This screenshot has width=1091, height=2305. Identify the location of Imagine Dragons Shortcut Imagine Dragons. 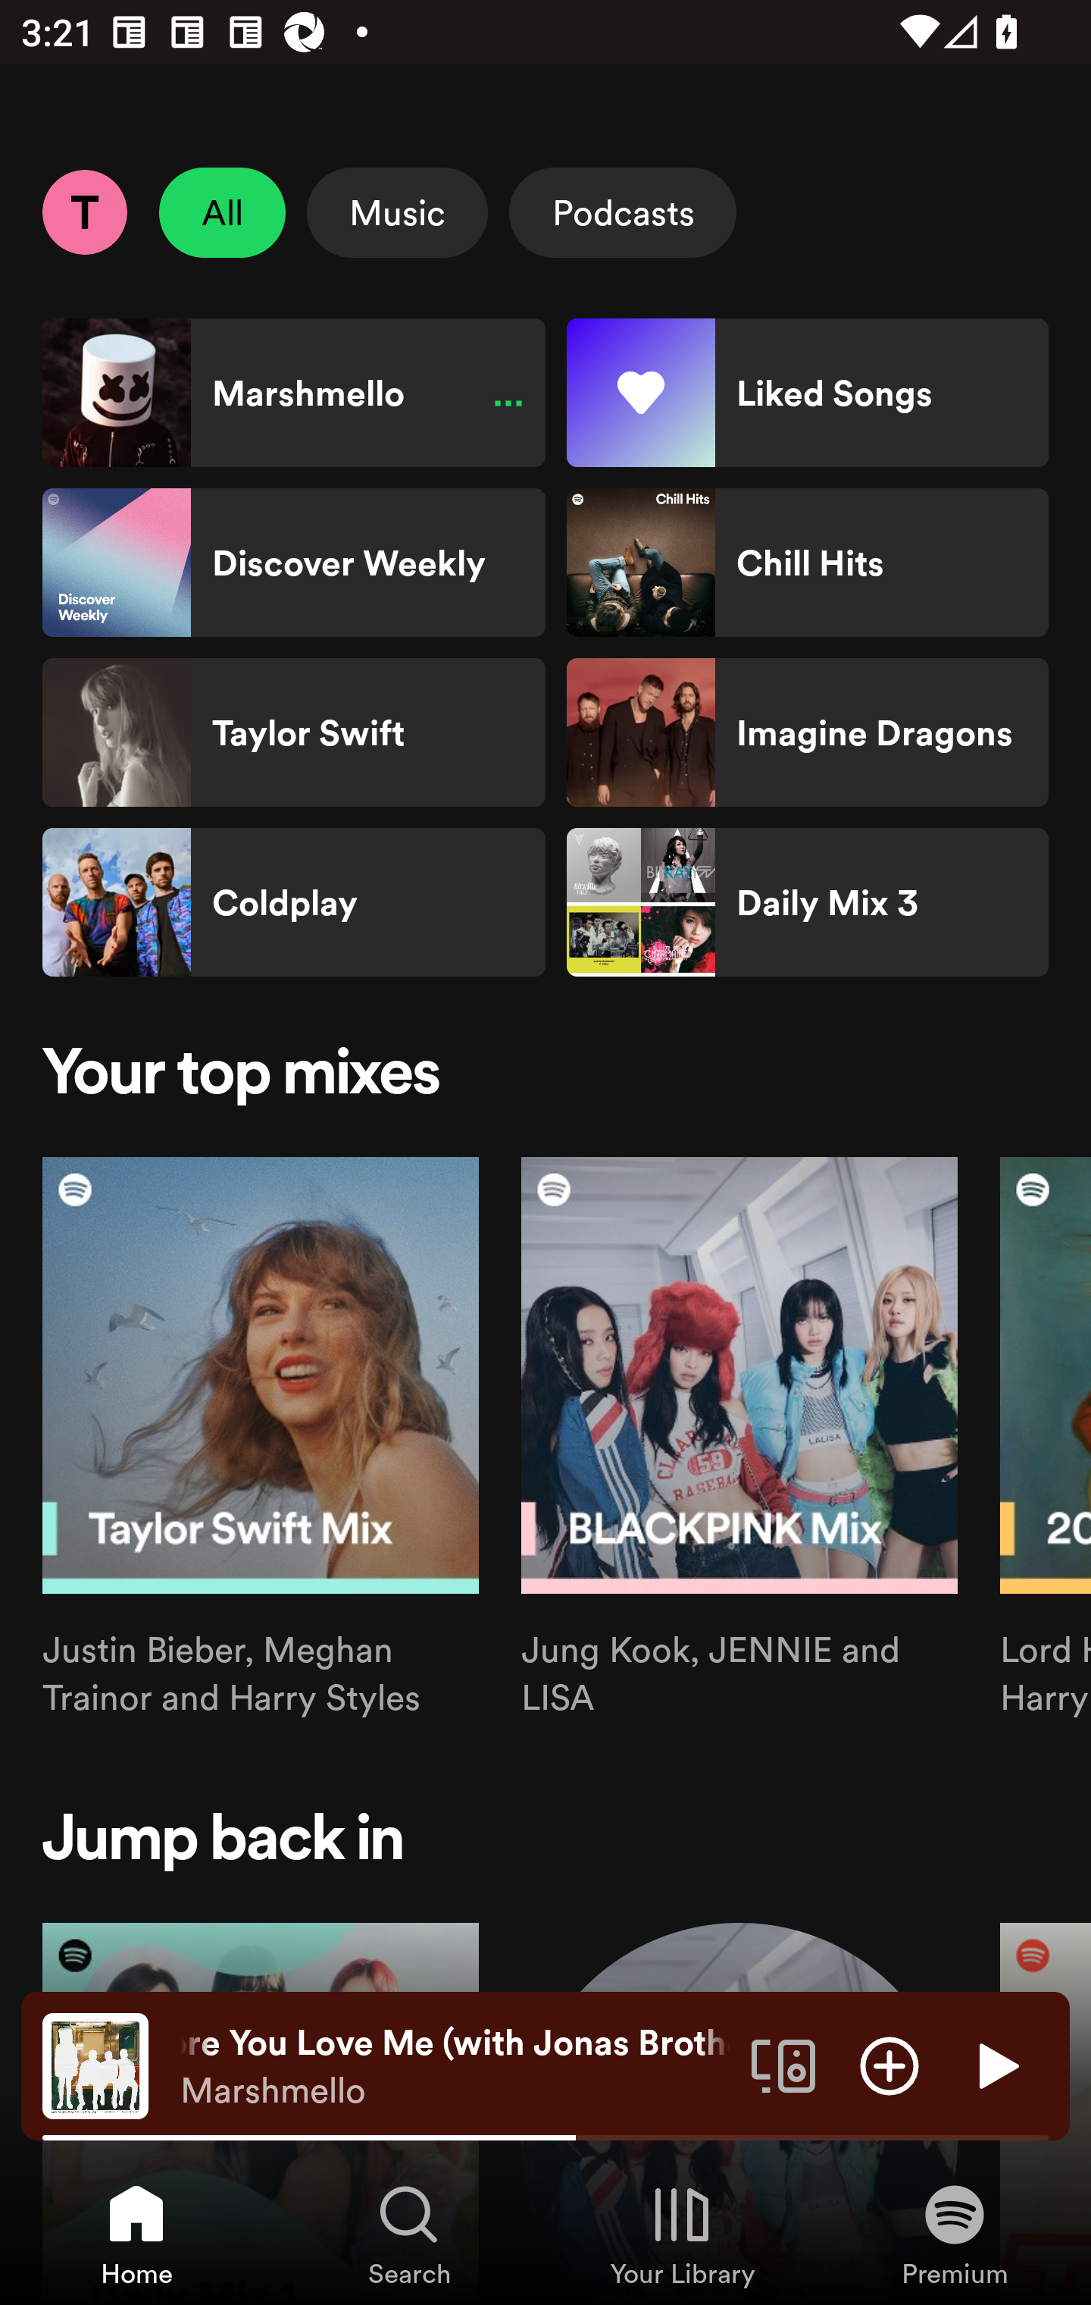
(807, 732).